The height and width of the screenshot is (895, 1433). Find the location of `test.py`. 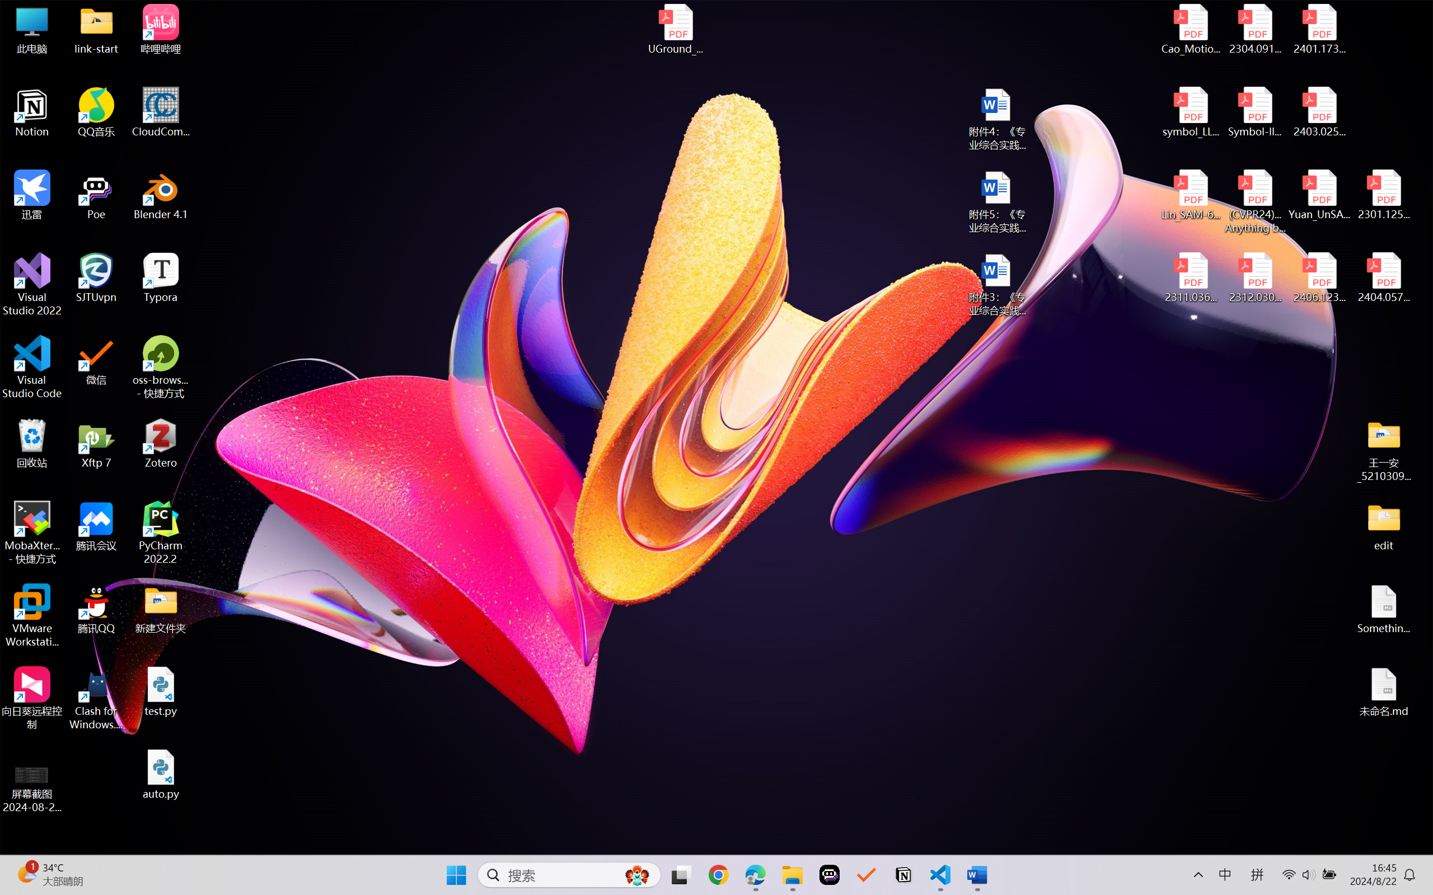

test.py is located at coordinates (161, 691).